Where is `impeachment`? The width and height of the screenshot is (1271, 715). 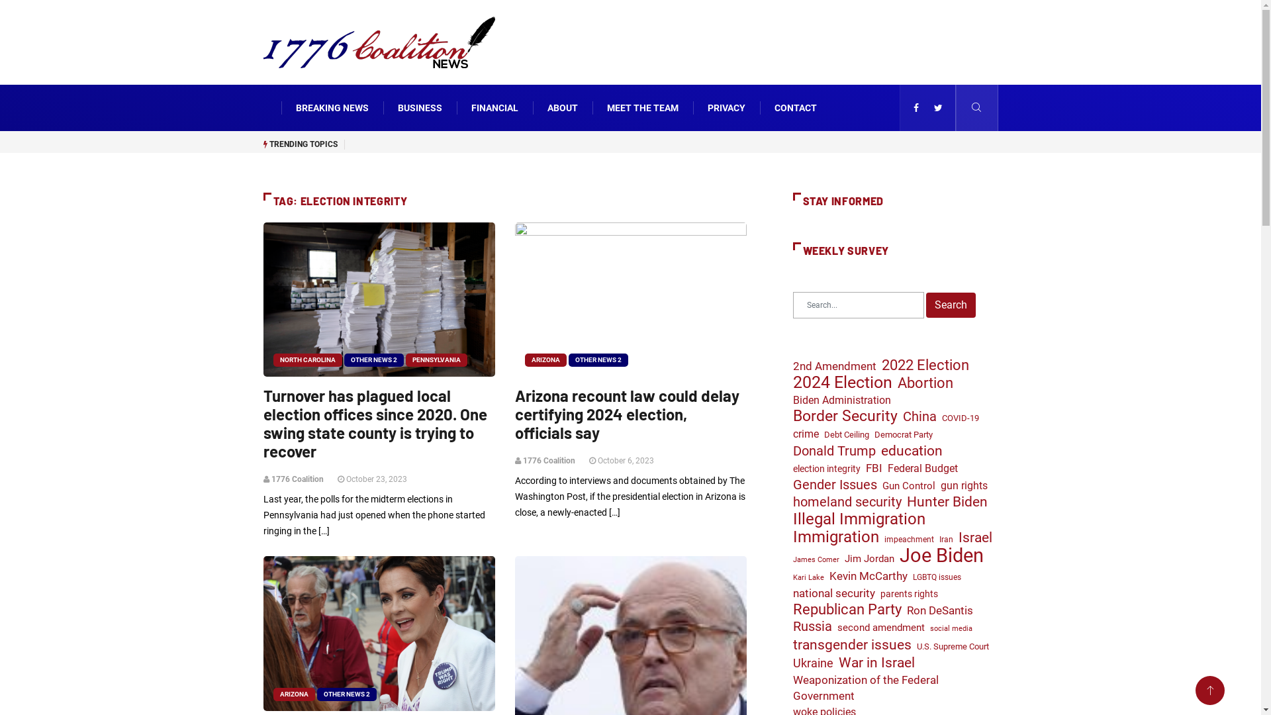
impeachment is located at coordinates (910, 540).